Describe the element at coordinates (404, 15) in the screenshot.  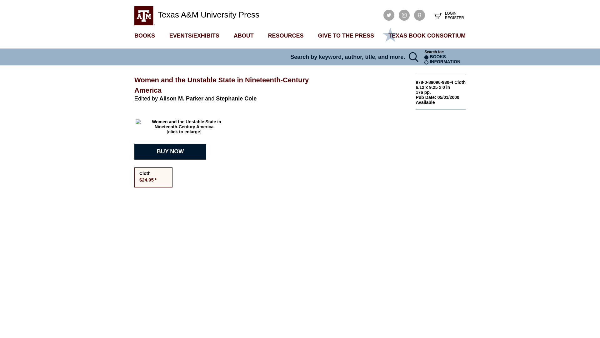
I see `Open Instagram Link in a new tab` at that location.